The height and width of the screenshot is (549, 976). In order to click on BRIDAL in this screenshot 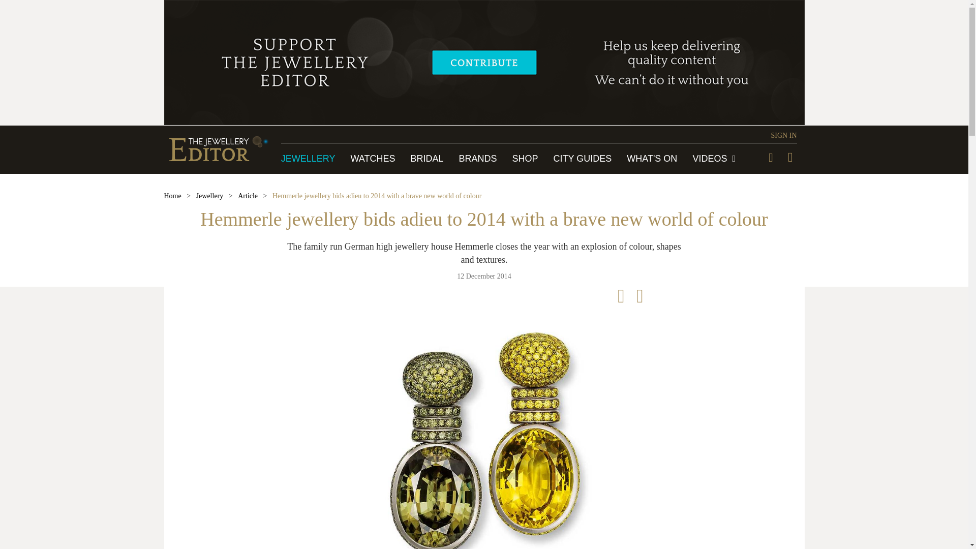, I will do `click(426, 159)`.